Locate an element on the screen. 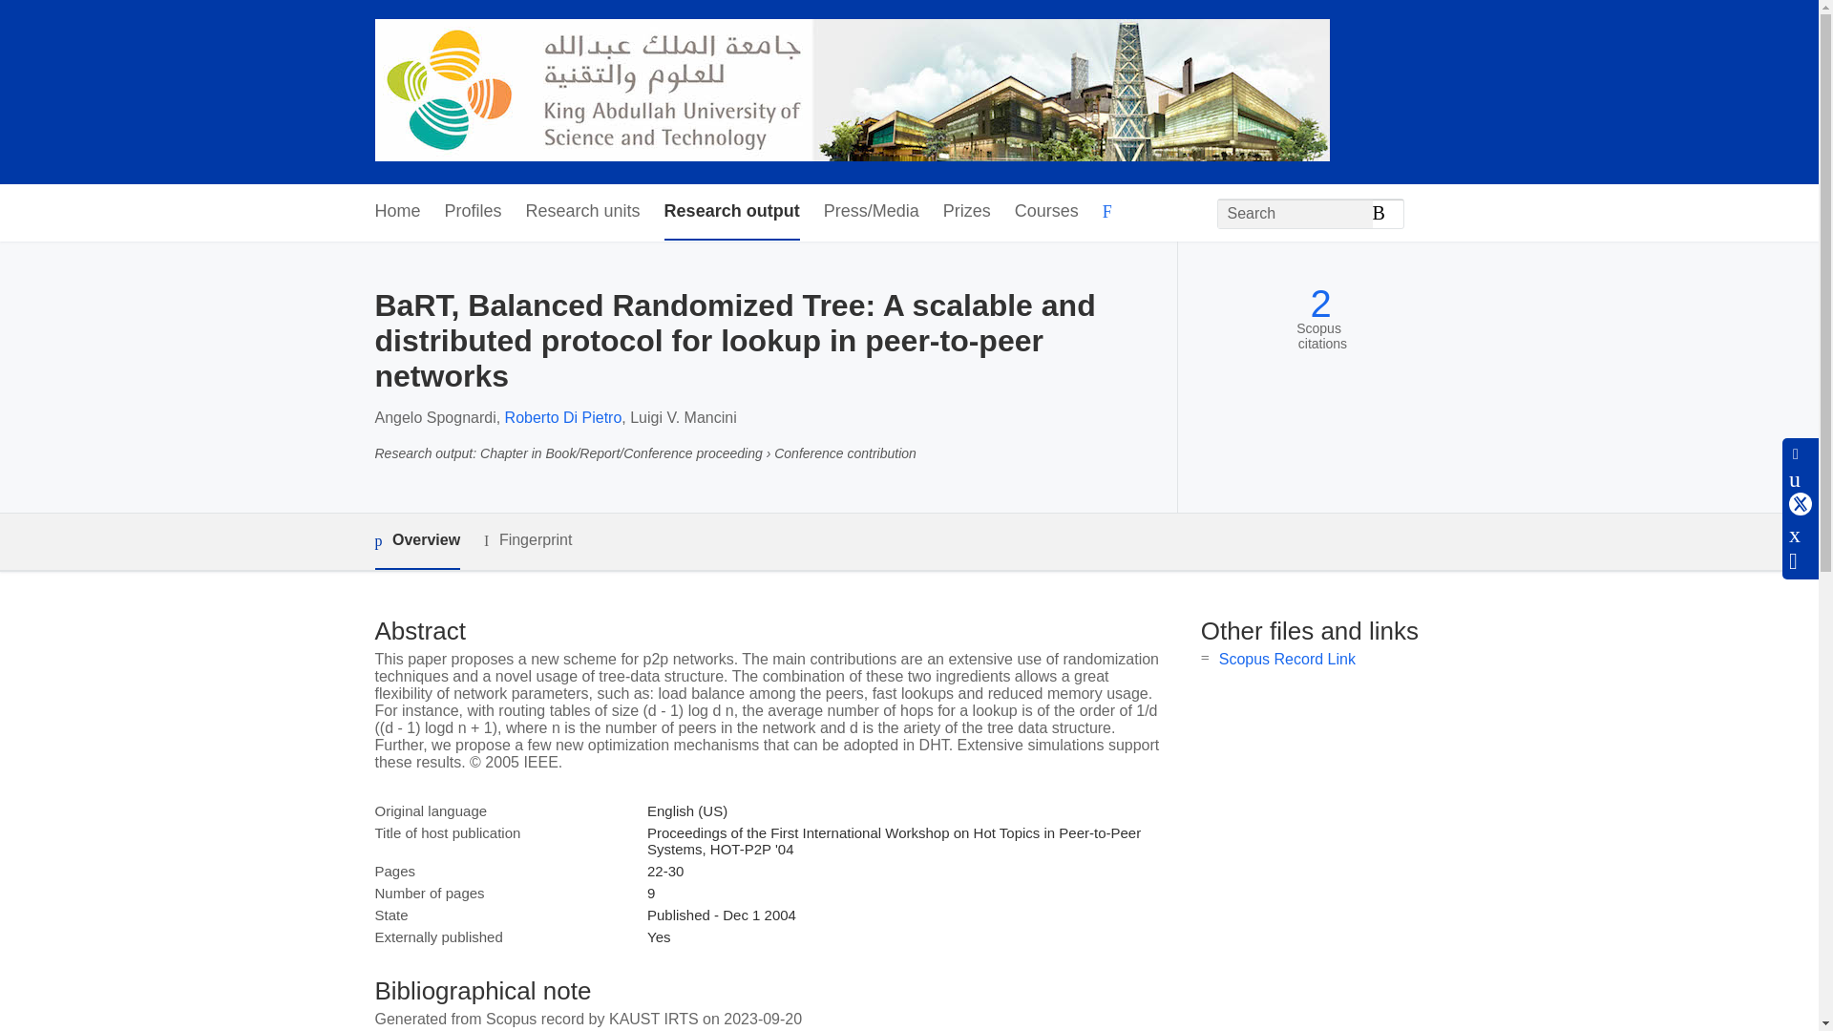 The image size is (1833, 1031). Profiles is located at coordinates (474, 212).